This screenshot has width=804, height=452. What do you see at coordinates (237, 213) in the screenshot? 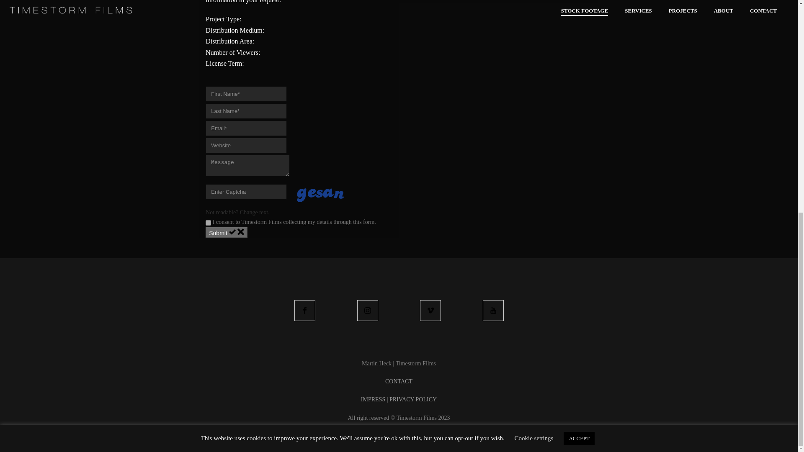
I see `Not readable? Change text.` at bounding box center [237, 213].